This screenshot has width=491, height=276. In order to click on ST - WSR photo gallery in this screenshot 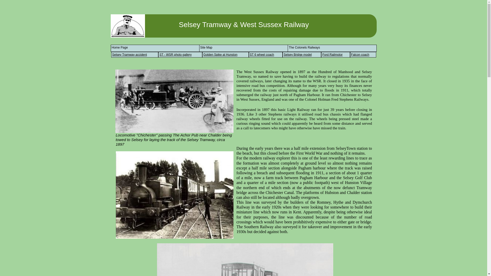, I will do `click(180, 55)`.